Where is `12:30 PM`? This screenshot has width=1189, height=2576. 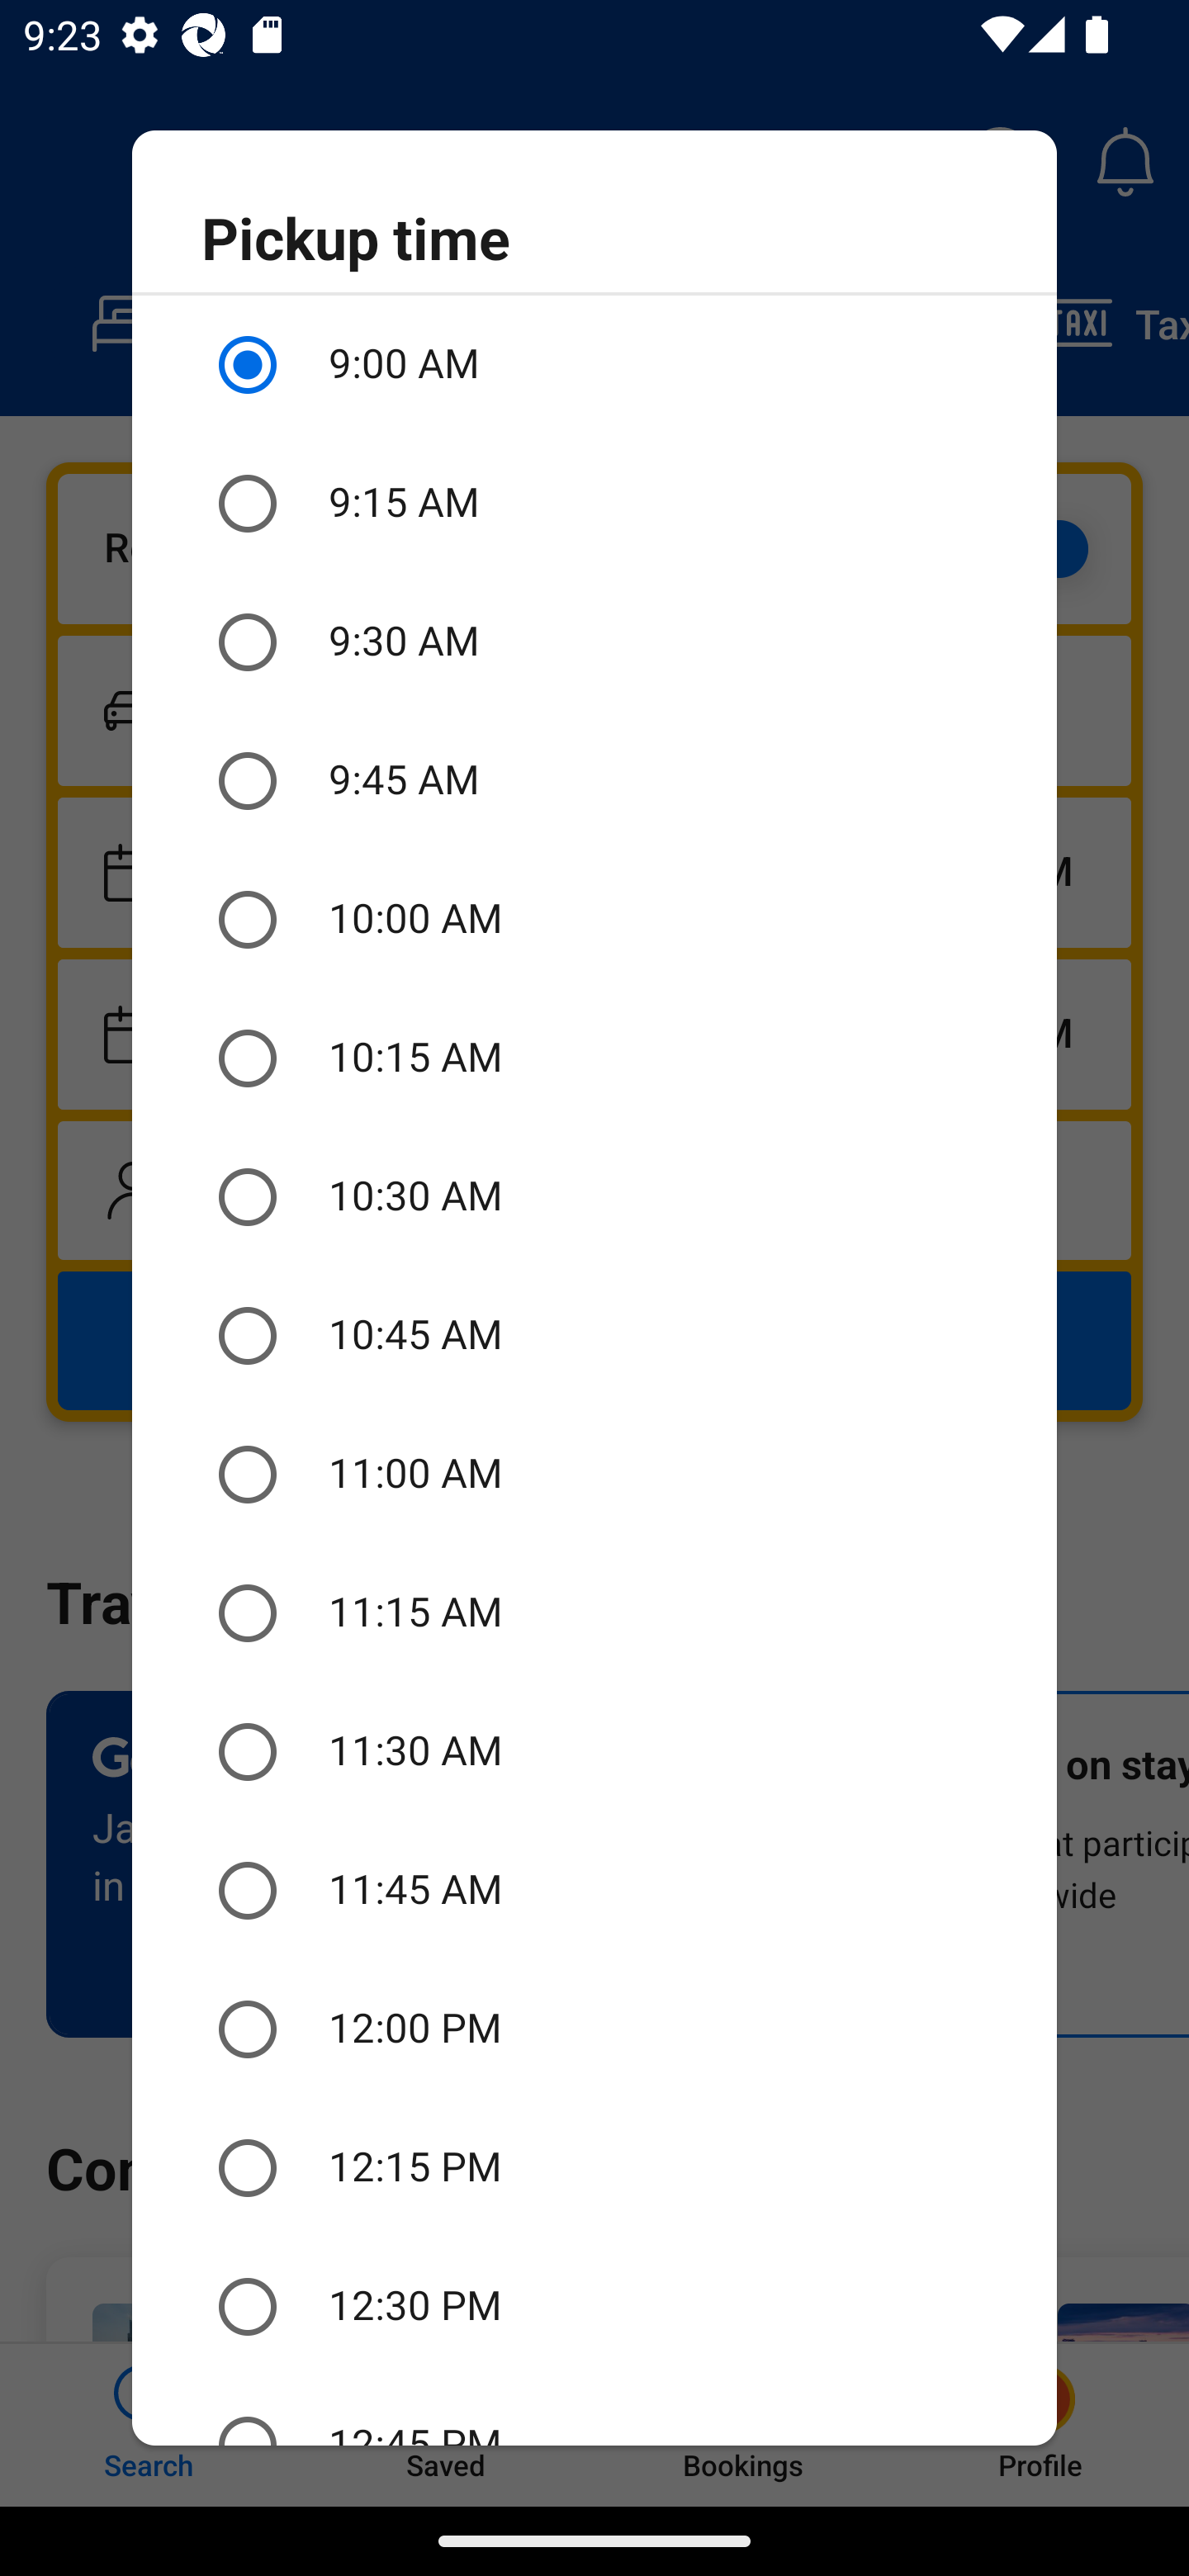
12:30 PM is located at coordinates (594, 2307).